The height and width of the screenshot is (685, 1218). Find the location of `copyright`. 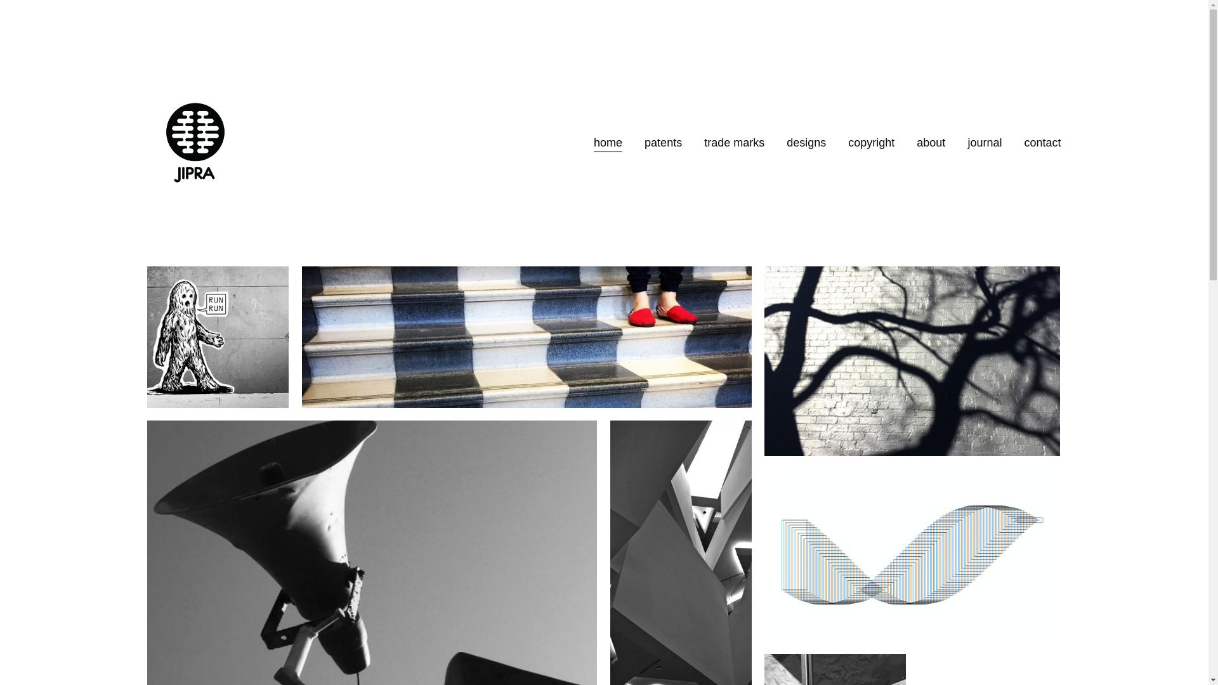

copyright is located at coordinates (872, 142).